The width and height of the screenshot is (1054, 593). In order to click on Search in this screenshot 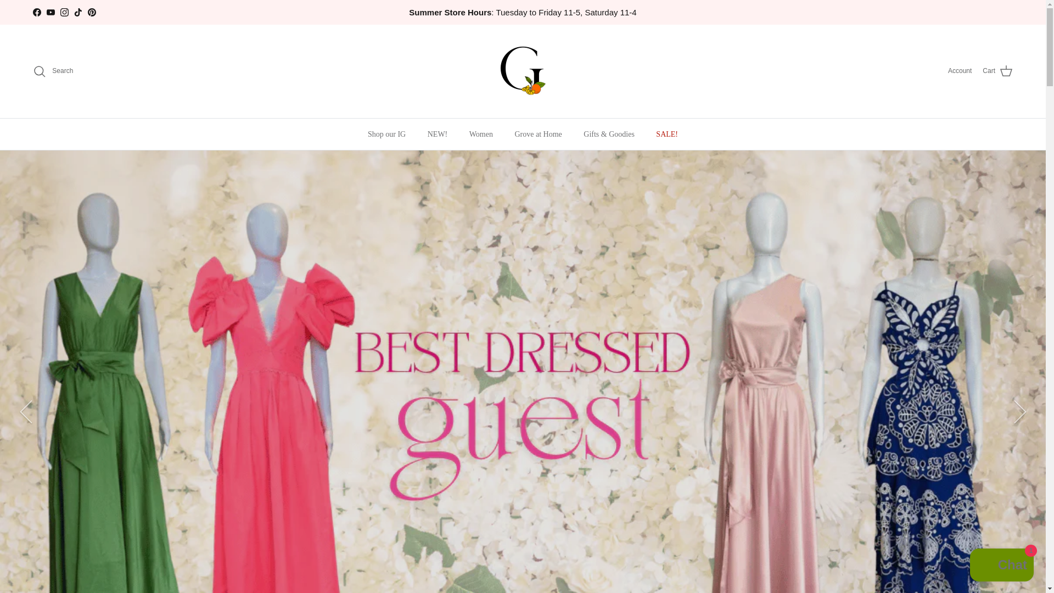, I will do `click(53, 71)`.